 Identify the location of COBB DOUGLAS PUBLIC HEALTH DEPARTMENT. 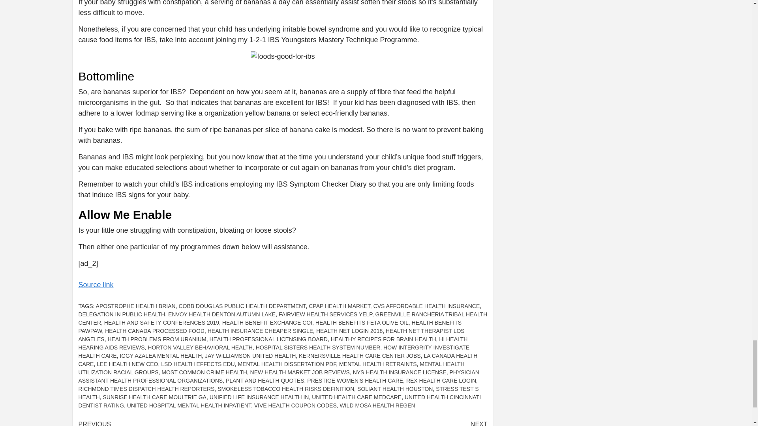
(242, 306).